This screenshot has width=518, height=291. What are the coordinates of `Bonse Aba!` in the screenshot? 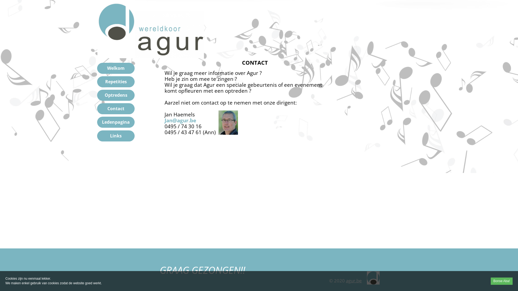 It's located at (502, 281).